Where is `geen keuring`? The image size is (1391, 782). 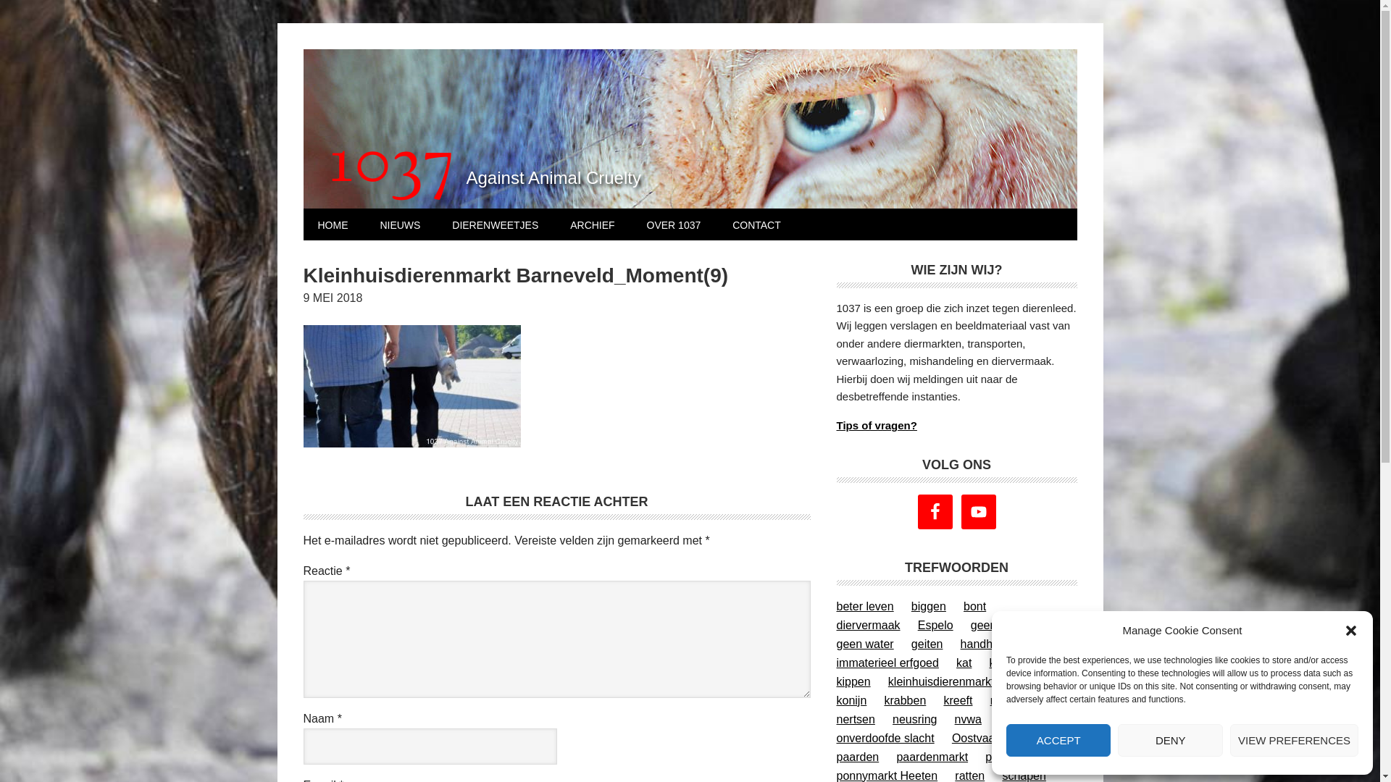
geen keuring is located at coordinates (1004, 626).